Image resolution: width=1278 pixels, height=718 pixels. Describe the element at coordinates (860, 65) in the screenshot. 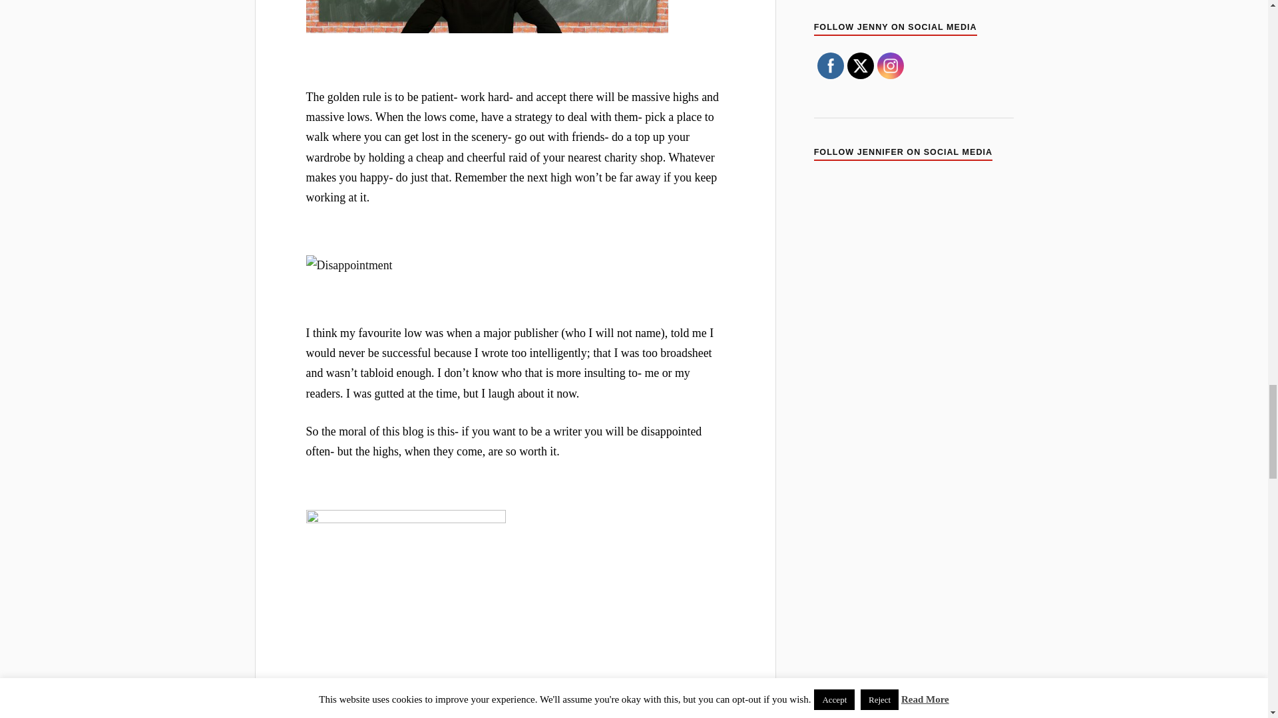

I see `Twitter` at that location.